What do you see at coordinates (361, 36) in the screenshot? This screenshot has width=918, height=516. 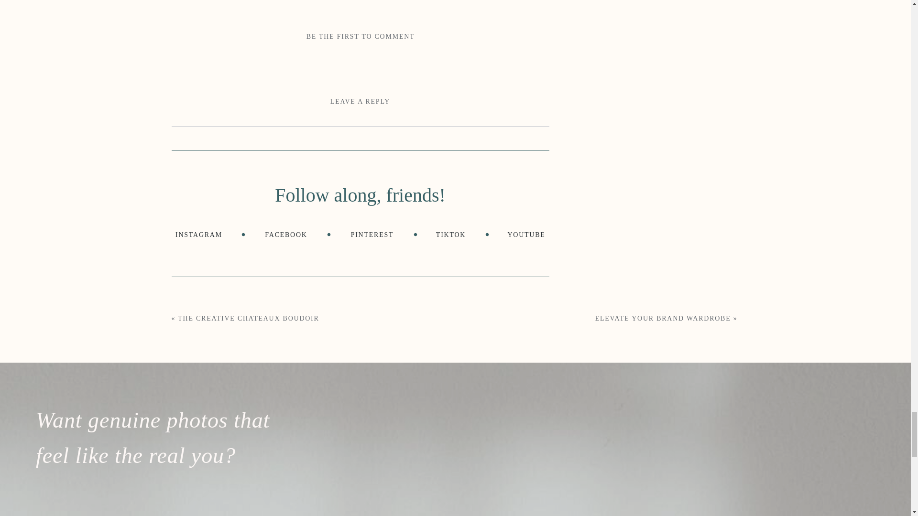 I see `BE THE FIRST TO COMMENT` at bounding box center [361, 36].